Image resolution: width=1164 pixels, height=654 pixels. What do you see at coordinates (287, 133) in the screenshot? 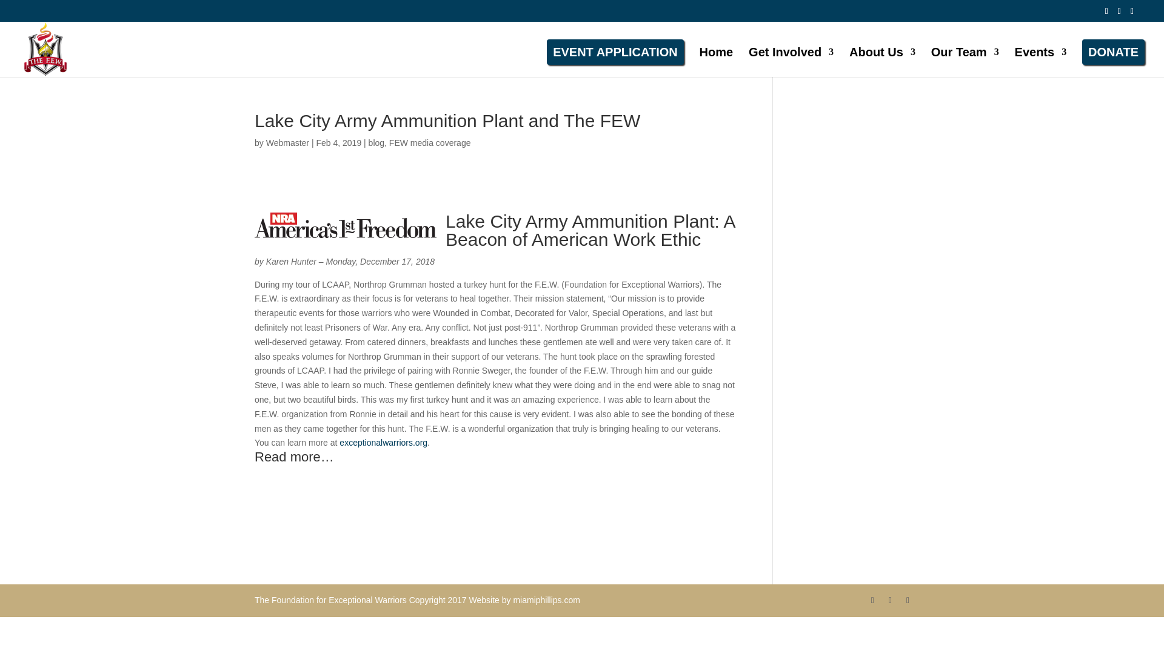
I see `Posts by Webmaster` at bounding box center [287, 133].